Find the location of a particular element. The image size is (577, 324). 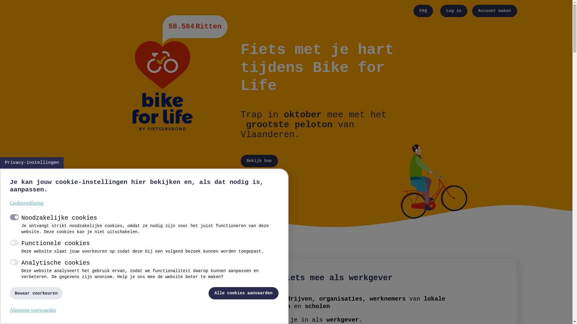

Schrijf in! is located at coordinates (85, 315).